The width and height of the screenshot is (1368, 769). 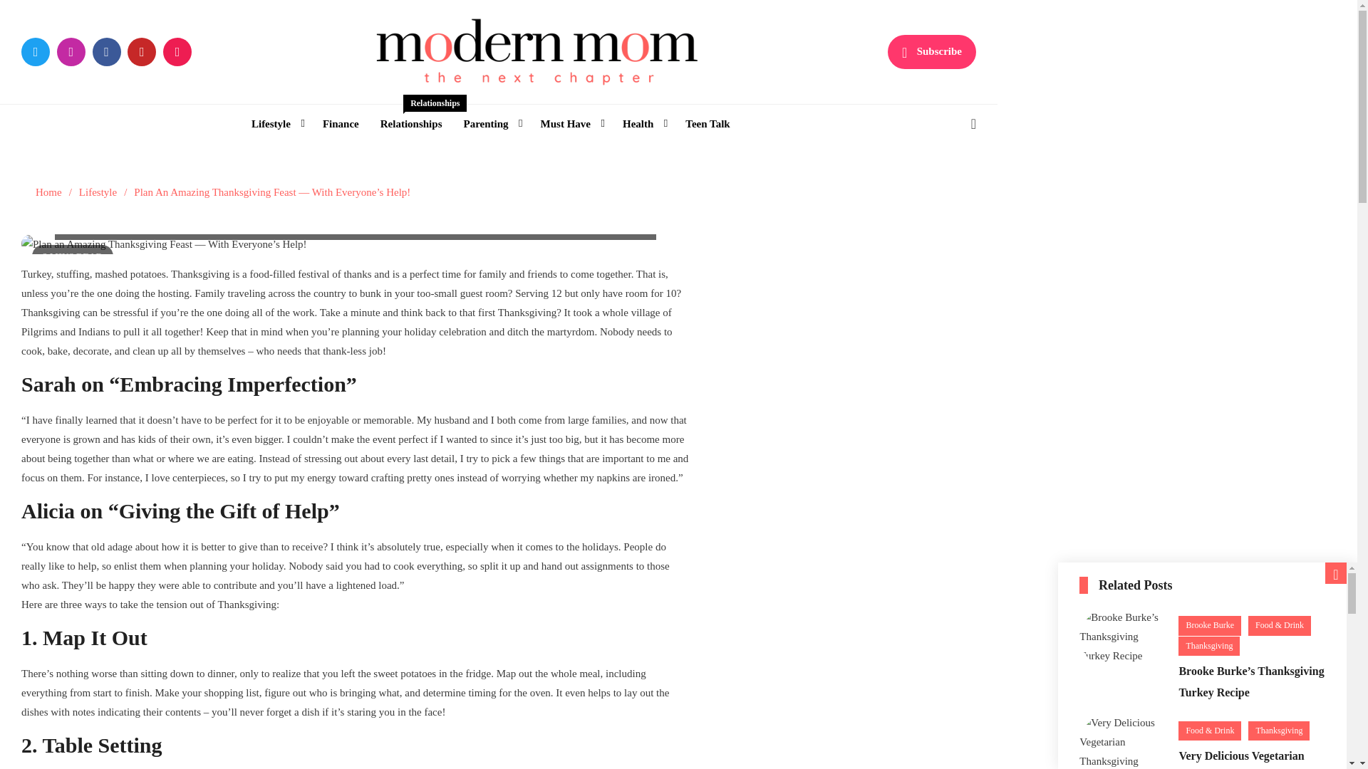 I want to click on Parenting, so click(x=491, y=124).